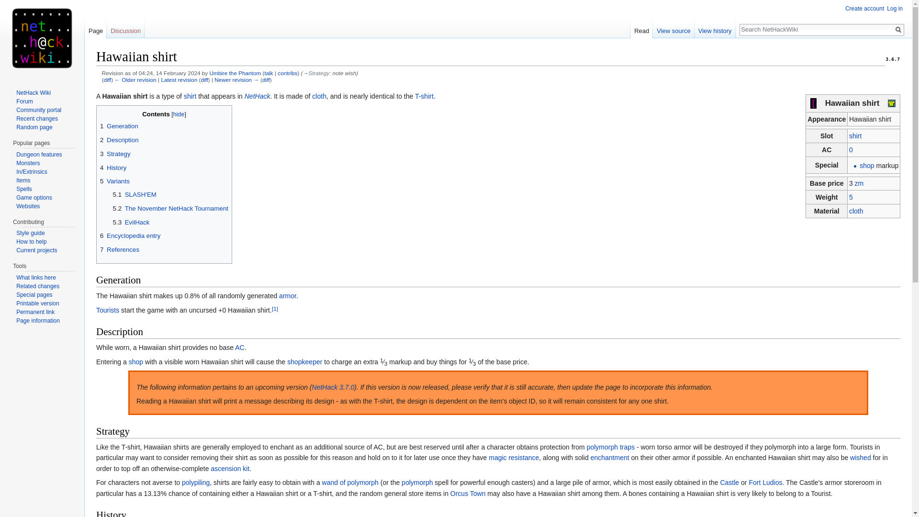 The height and width of the screenshot is (517, 919). What do you see at coordinates (204, 79) in the screenshot?
I see `Hawaiian shirt` at bounding box center [204, 79].